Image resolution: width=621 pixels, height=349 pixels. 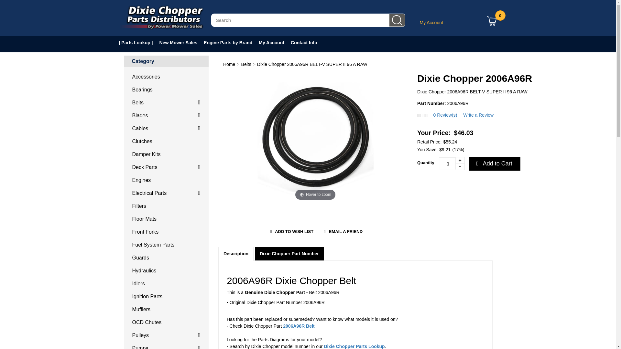 I want to click on My Account, so click(x=275, y=43).